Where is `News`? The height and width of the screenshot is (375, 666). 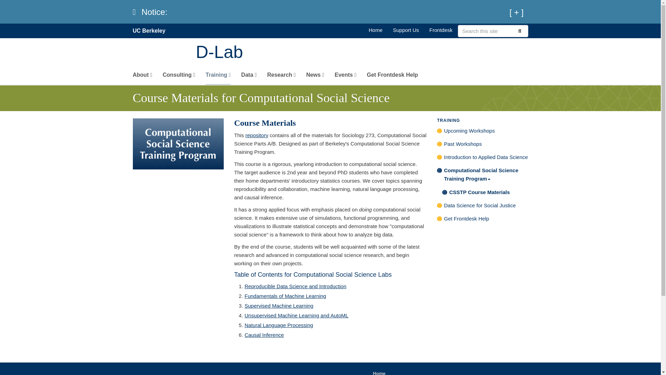
News is located at coordinates (315, 76).